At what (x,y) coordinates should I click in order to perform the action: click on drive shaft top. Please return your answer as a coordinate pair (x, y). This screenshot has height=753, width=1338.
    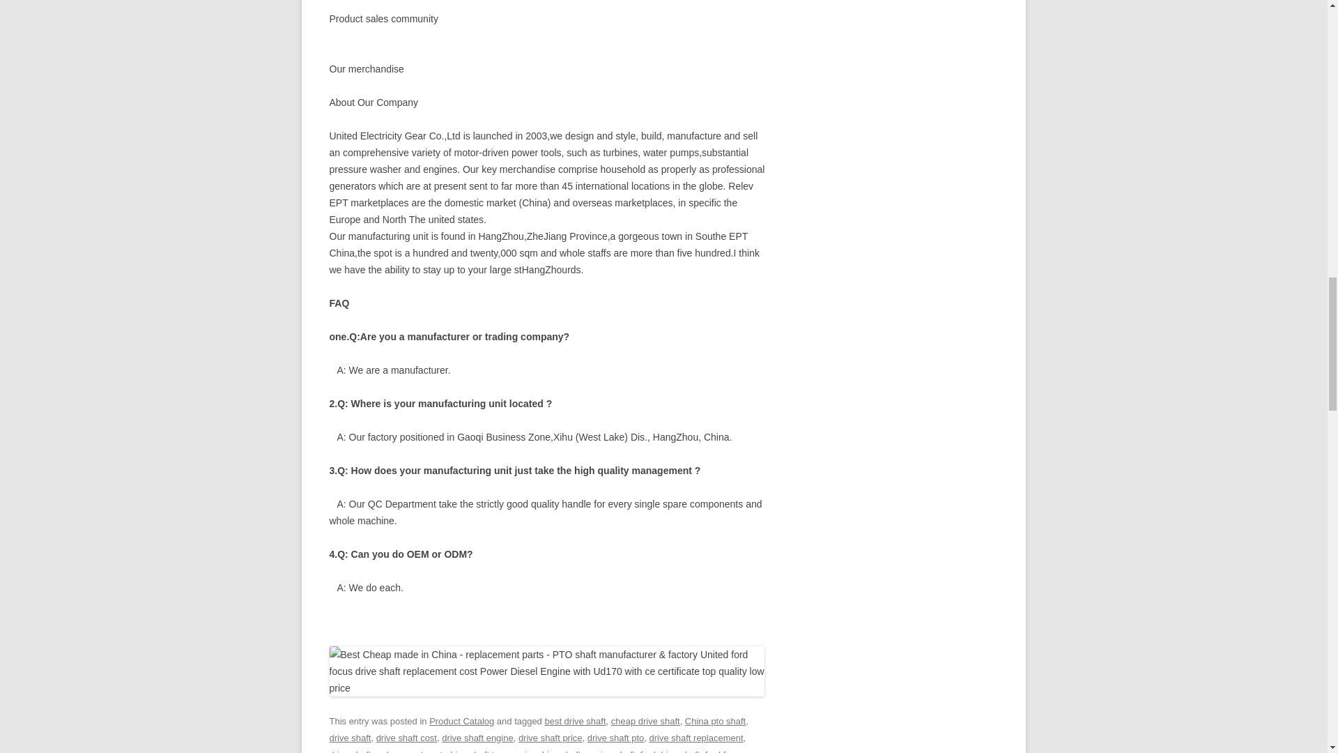
    Looking at the image, I should click on (475, 751).